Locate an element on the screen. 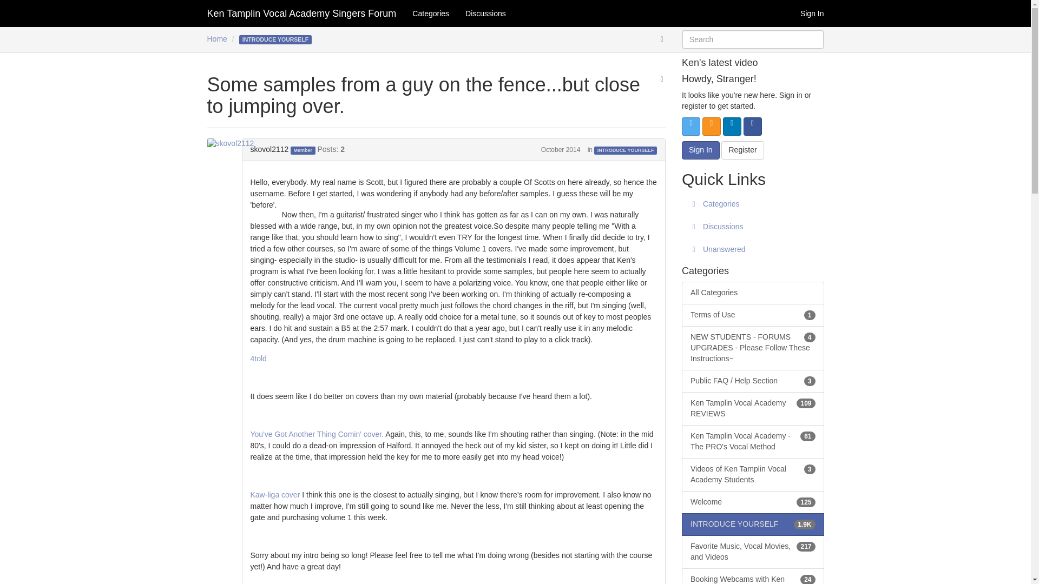 This screenshot has width=1039, height=584. 4told is located at coordinates (258, 358).